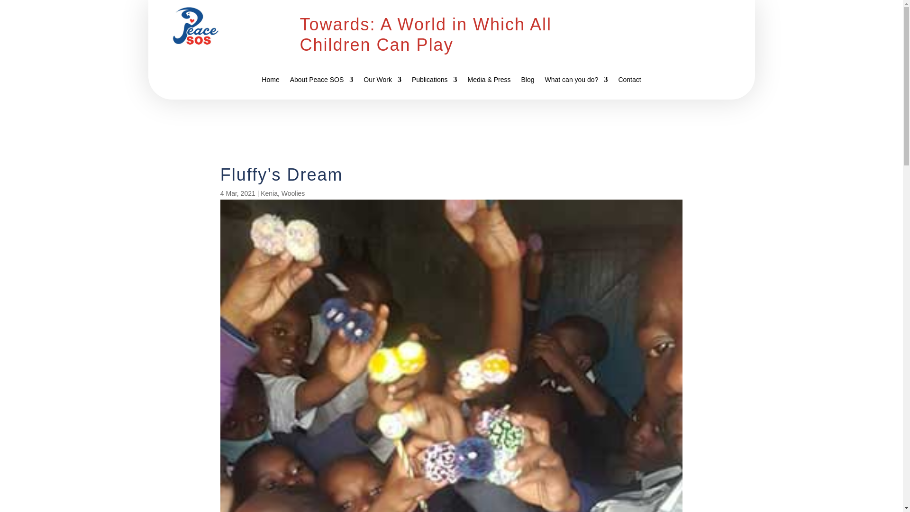  What do you see at coordinates (293, 193) in the screenshot?
I see `Woolies` at bounding box center [293, 193].